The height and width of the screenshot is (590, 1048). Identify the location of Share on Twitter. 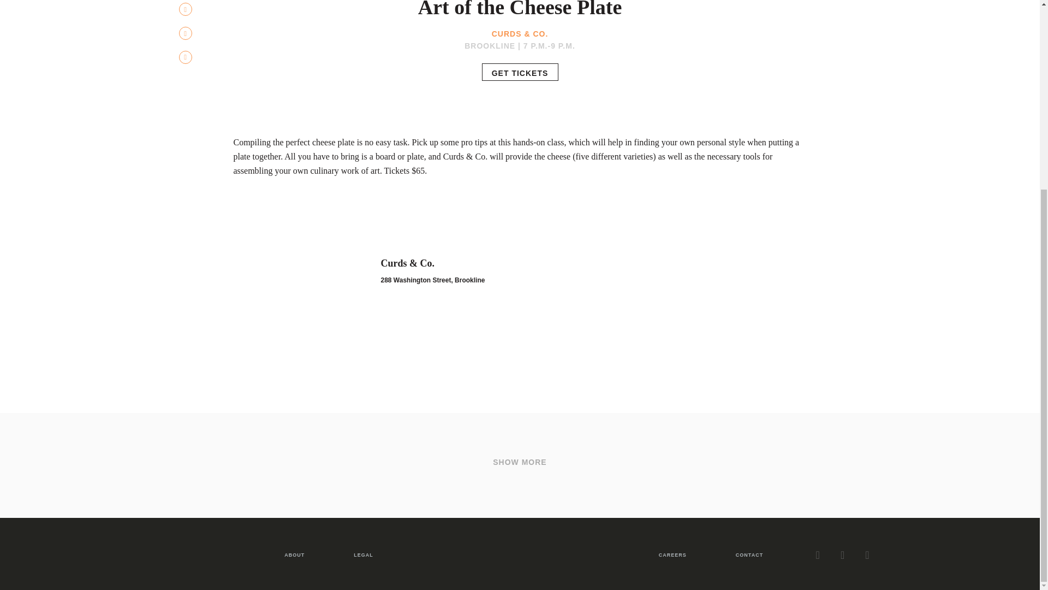
(186, 9).